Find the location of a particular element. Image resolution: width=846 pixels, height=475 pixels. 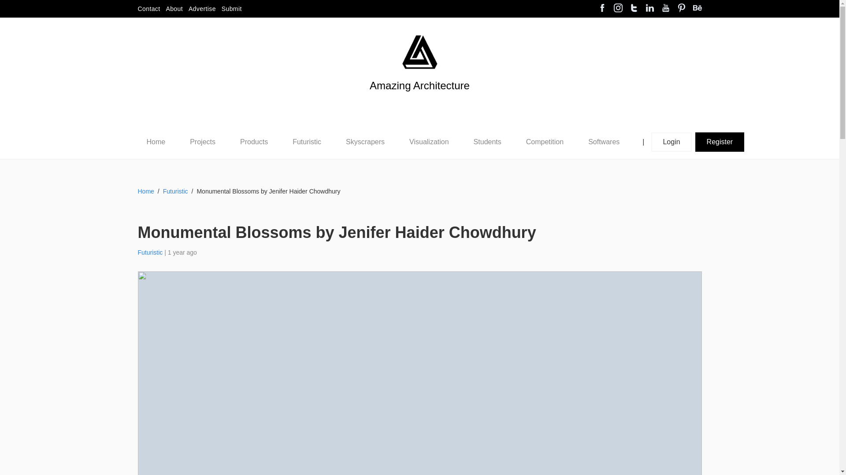

About is located at coordinates (174, 9).